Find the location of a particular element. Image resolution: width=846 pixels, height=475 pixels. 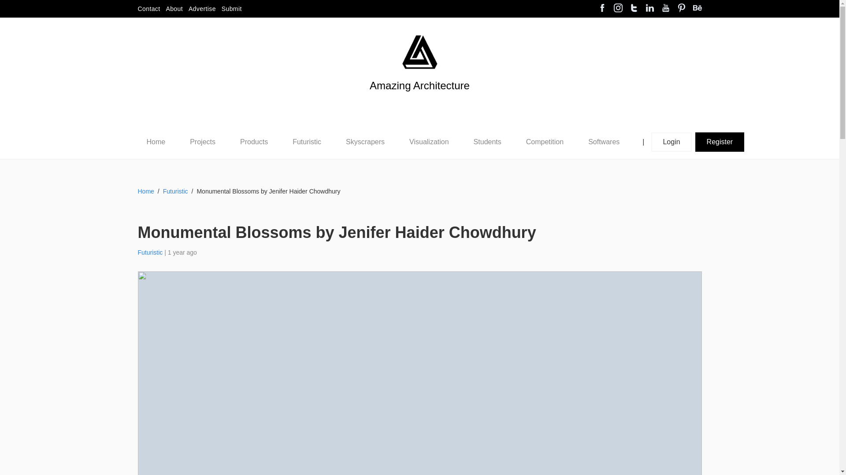

About is located at coordinates (174, 9).